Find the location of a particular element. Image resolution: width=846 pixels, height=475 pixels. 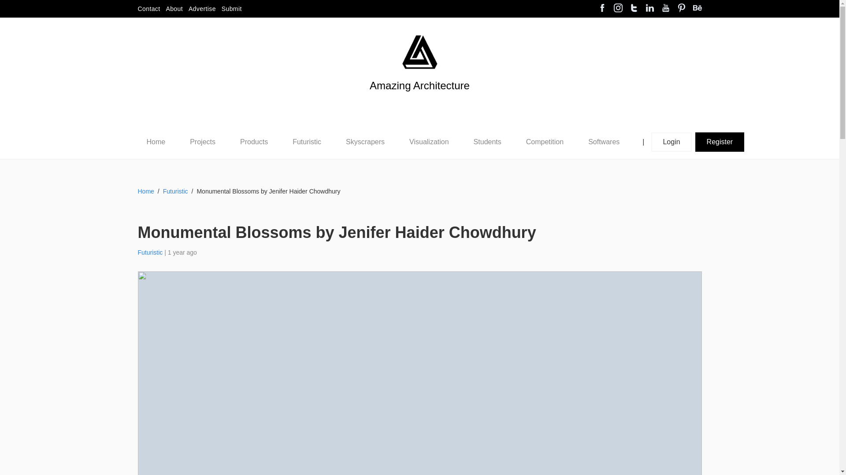

About is located at coordinates (174, 9).